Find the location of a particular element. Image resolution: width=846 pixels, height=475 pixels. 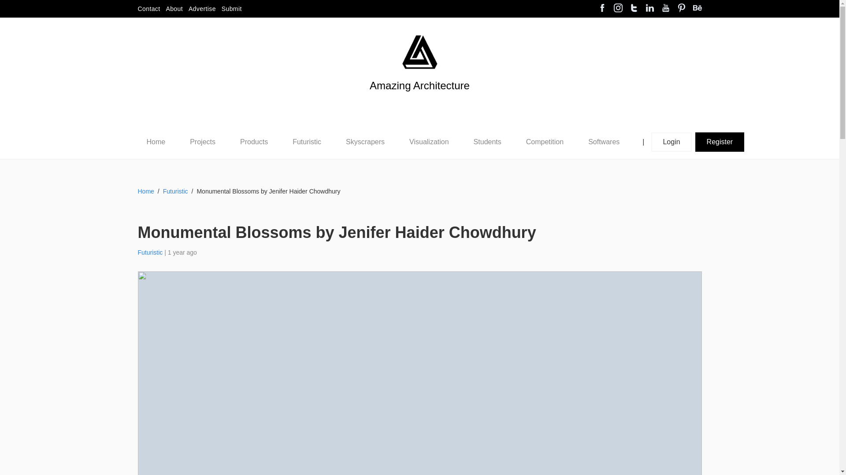

About is located at coordinates (174, 9).